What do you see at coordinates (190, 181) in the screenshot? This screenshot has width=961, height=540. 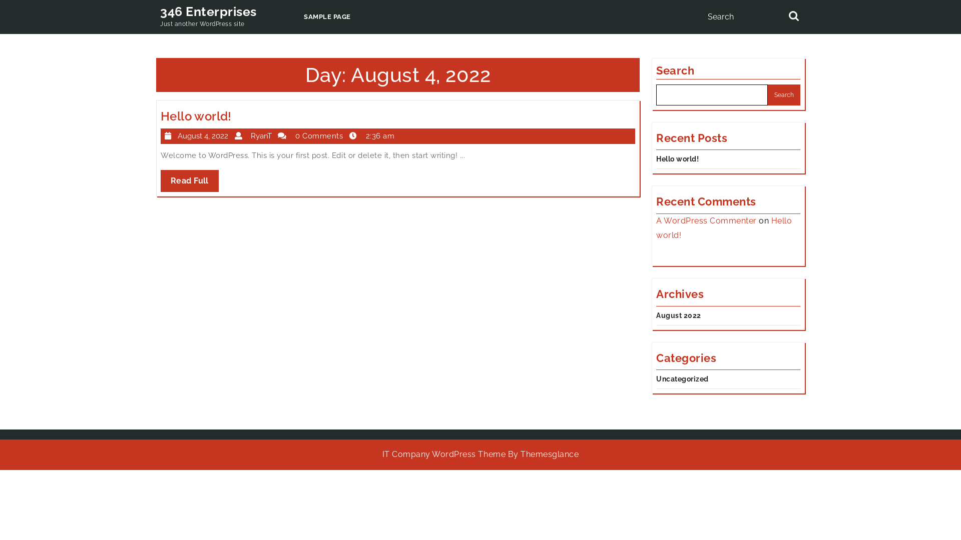 I see `Read Full
Read Full` at bounding box center [190, 181].